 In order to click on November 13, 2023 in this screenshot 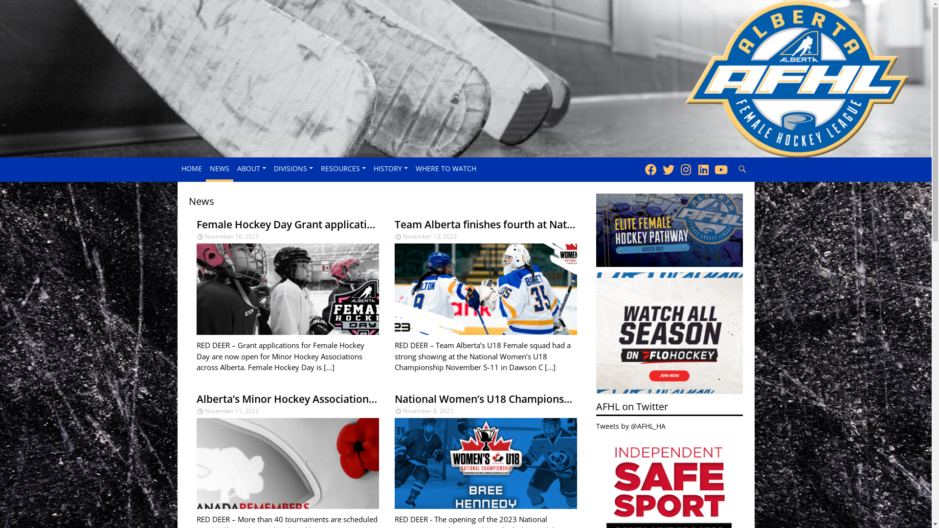, I will do `click(425, 237)`.